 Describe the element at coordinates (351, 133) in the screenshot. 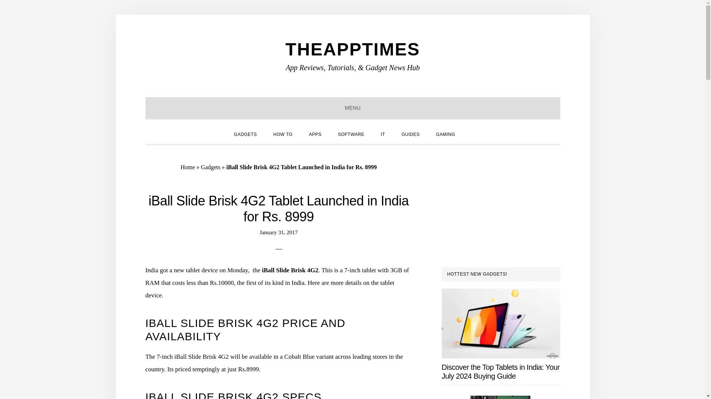

I see `SOFTWARE` at that location.